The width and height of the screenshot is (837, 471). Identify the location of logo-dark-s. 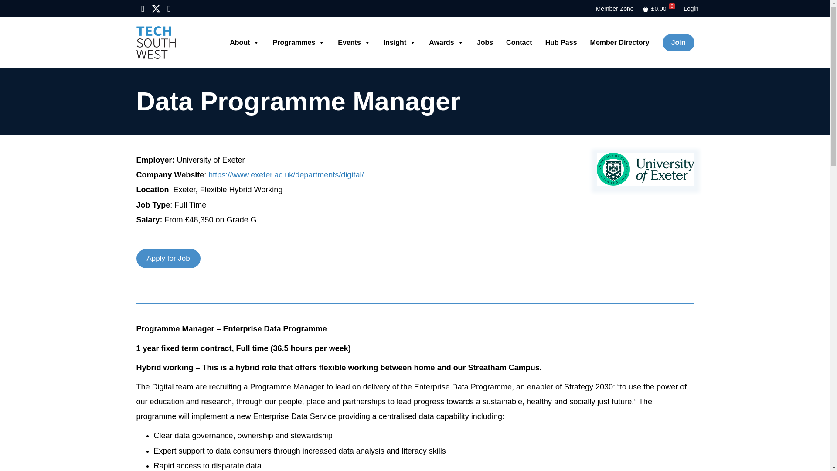
(155, 43).